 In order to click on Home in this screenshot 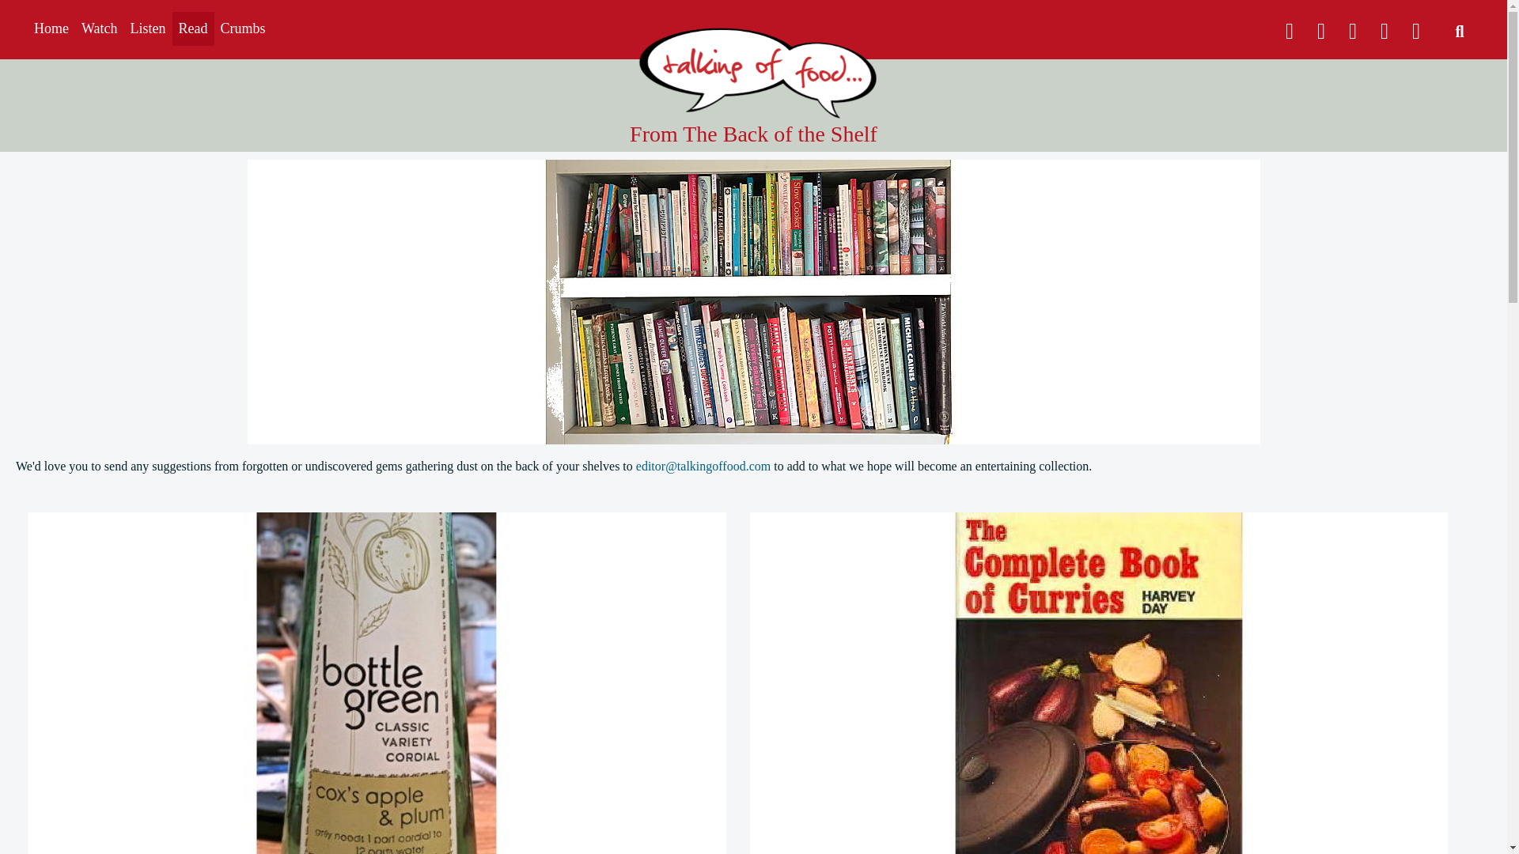, I will do `click(51, 28)`.